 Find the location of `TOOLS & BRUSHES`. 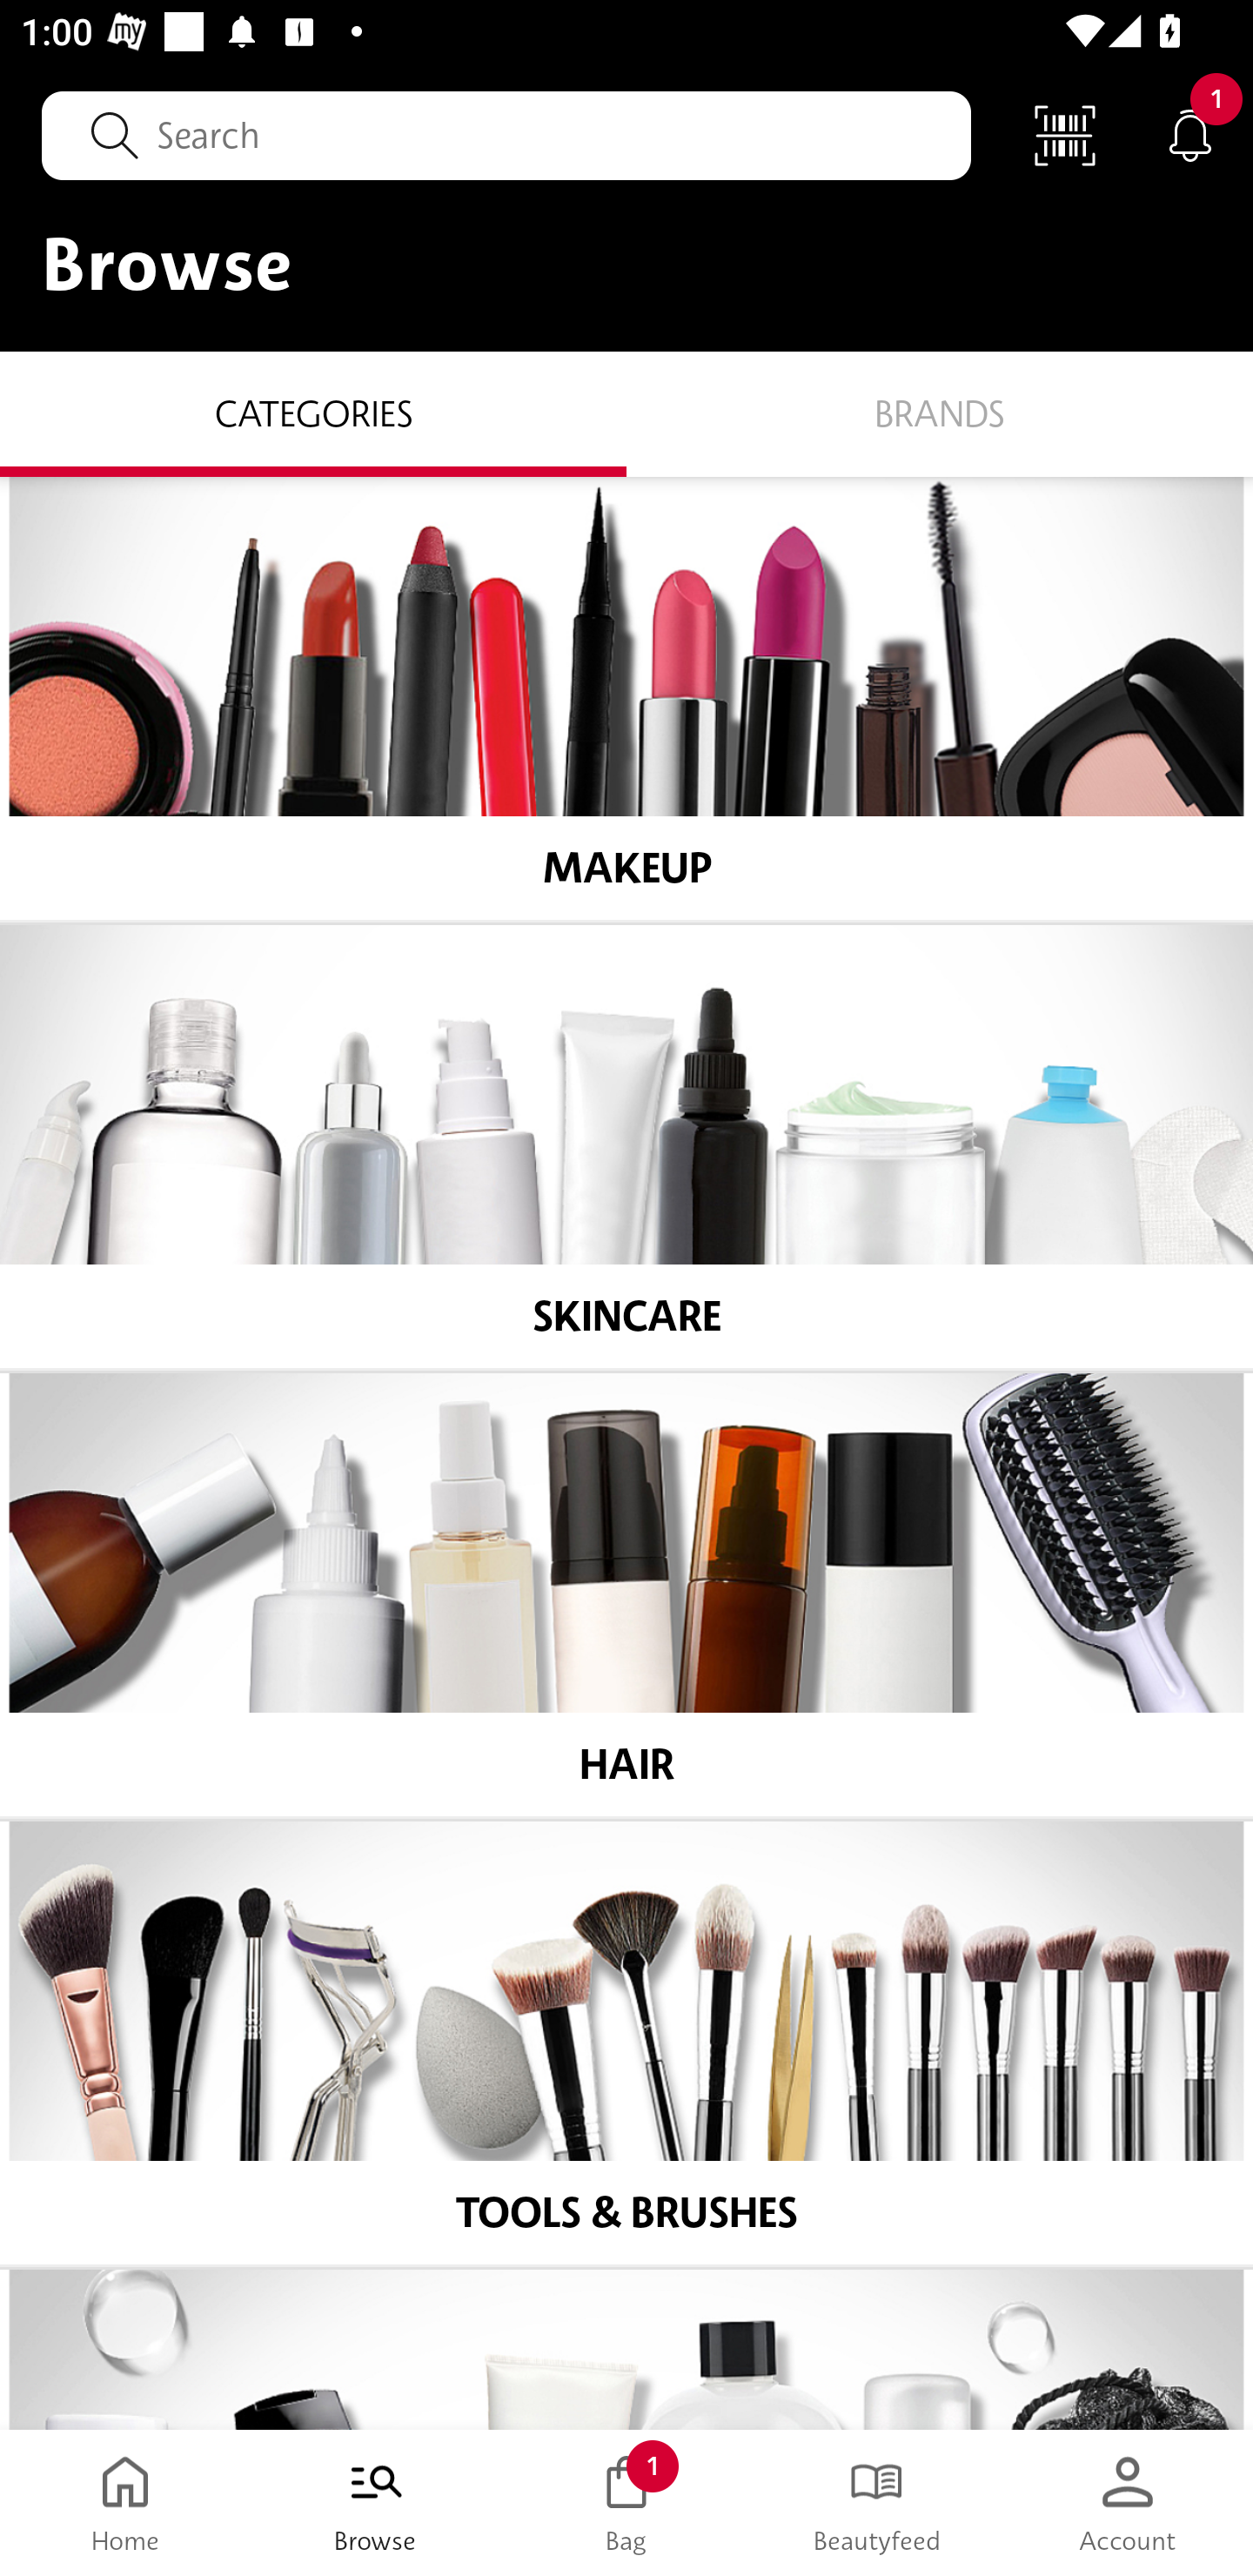

TOOLS & BRUSHES is located at coordinates (626, 2043).